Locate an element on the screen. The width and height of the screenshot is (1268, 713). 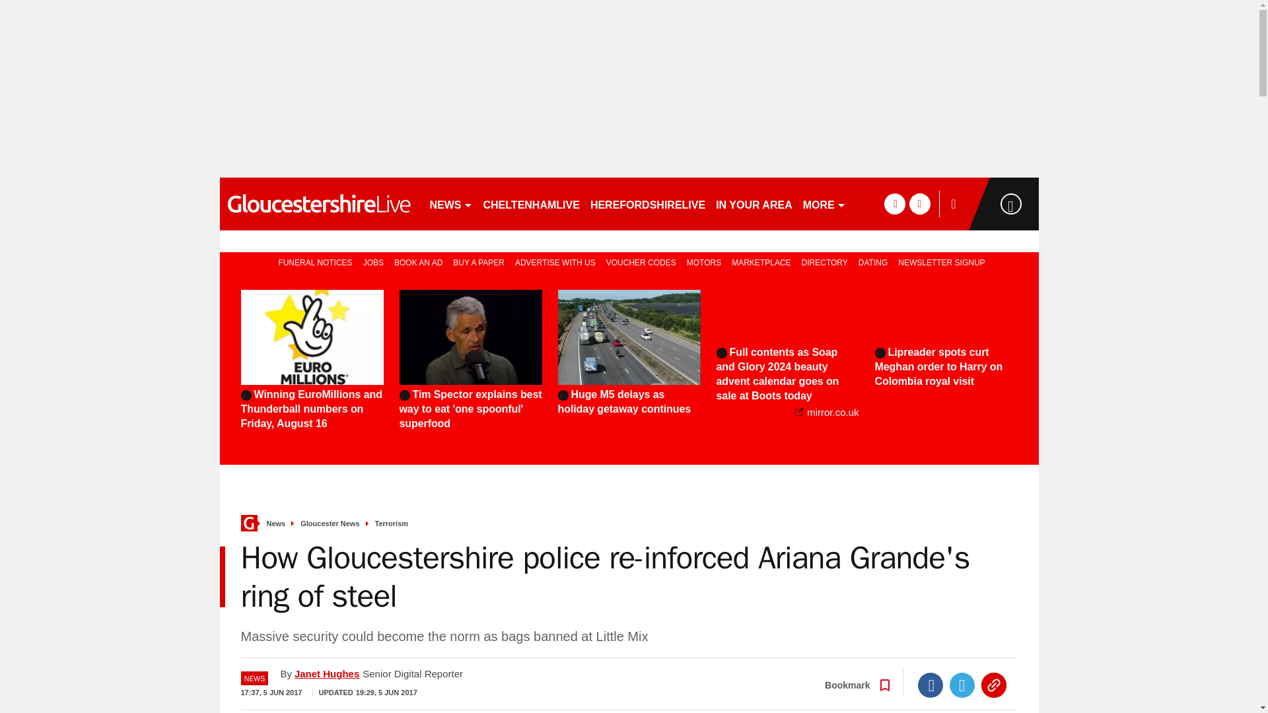
IN YOUR AREA is located at coordinates (754, 203).